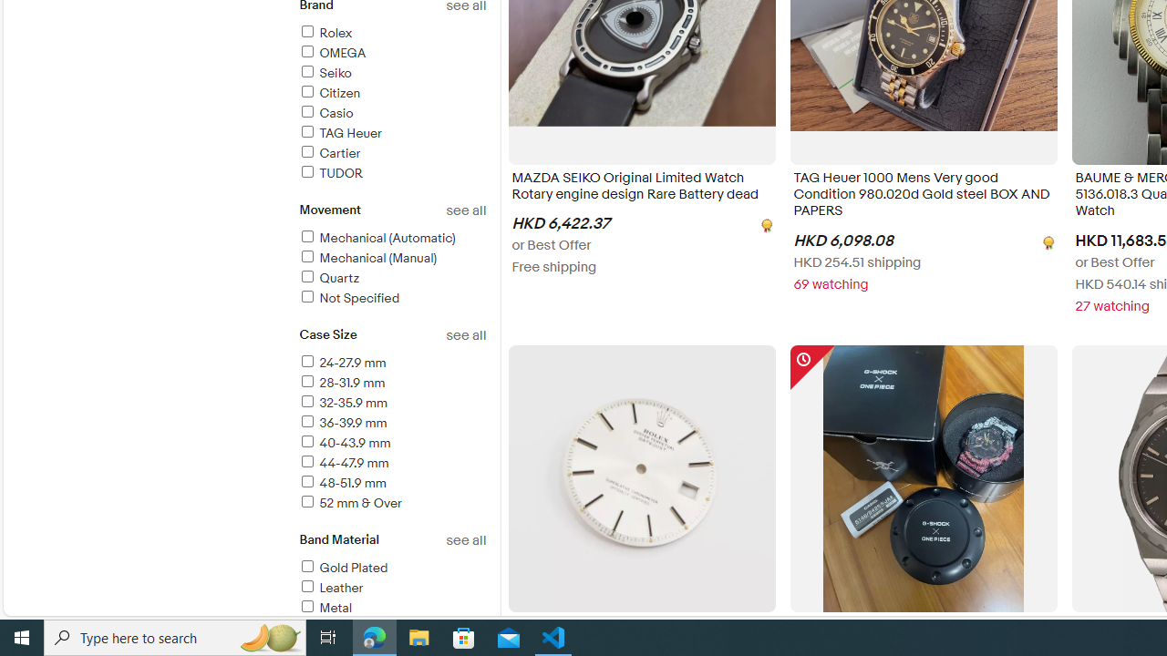 This screenshot has width=1167, height=656. Describe the element at coordinates (339, 133) in the screenshot. I see `TAG Heuer` at that location.